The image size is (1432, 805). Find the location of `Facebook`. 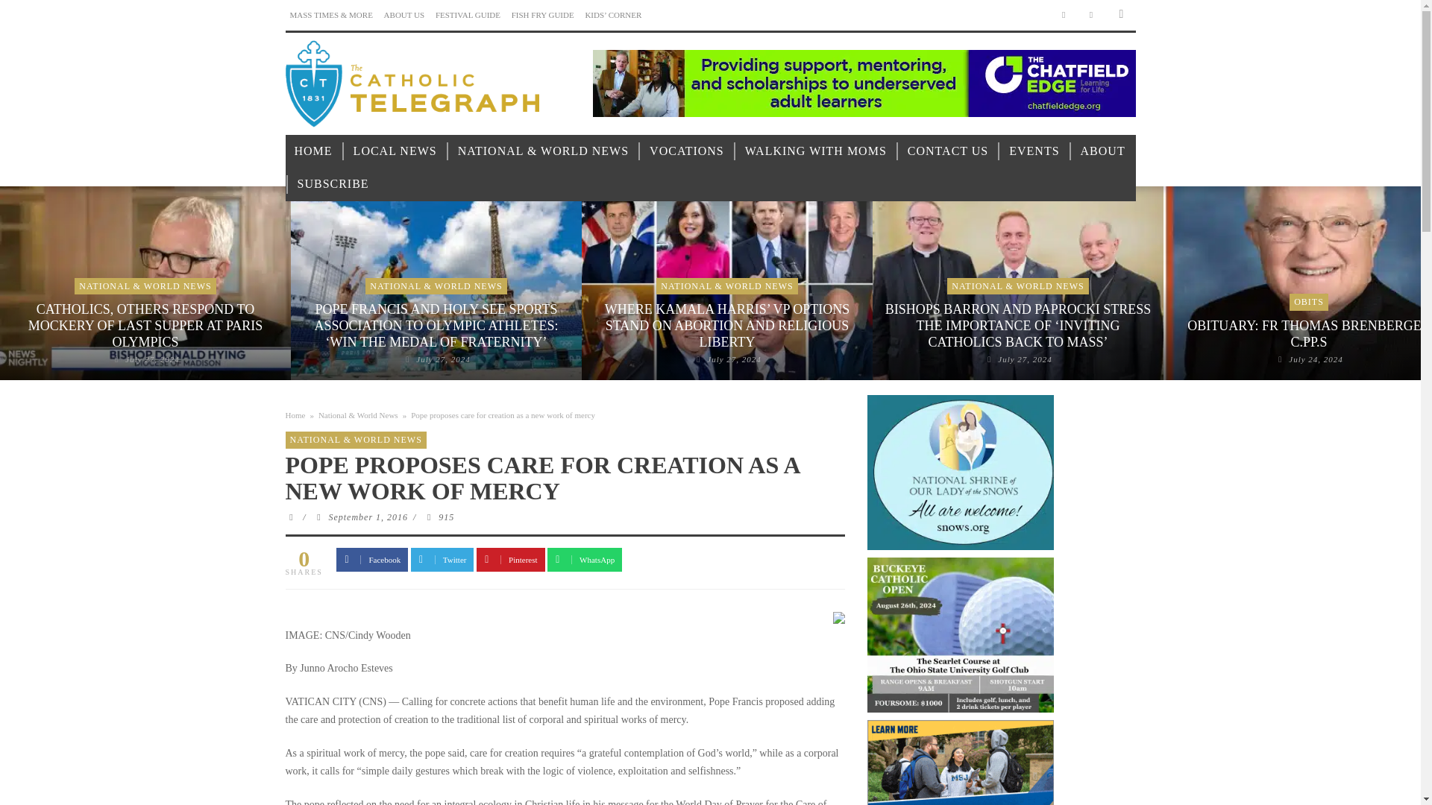

Facebook is located at coordinates (1064, 15).